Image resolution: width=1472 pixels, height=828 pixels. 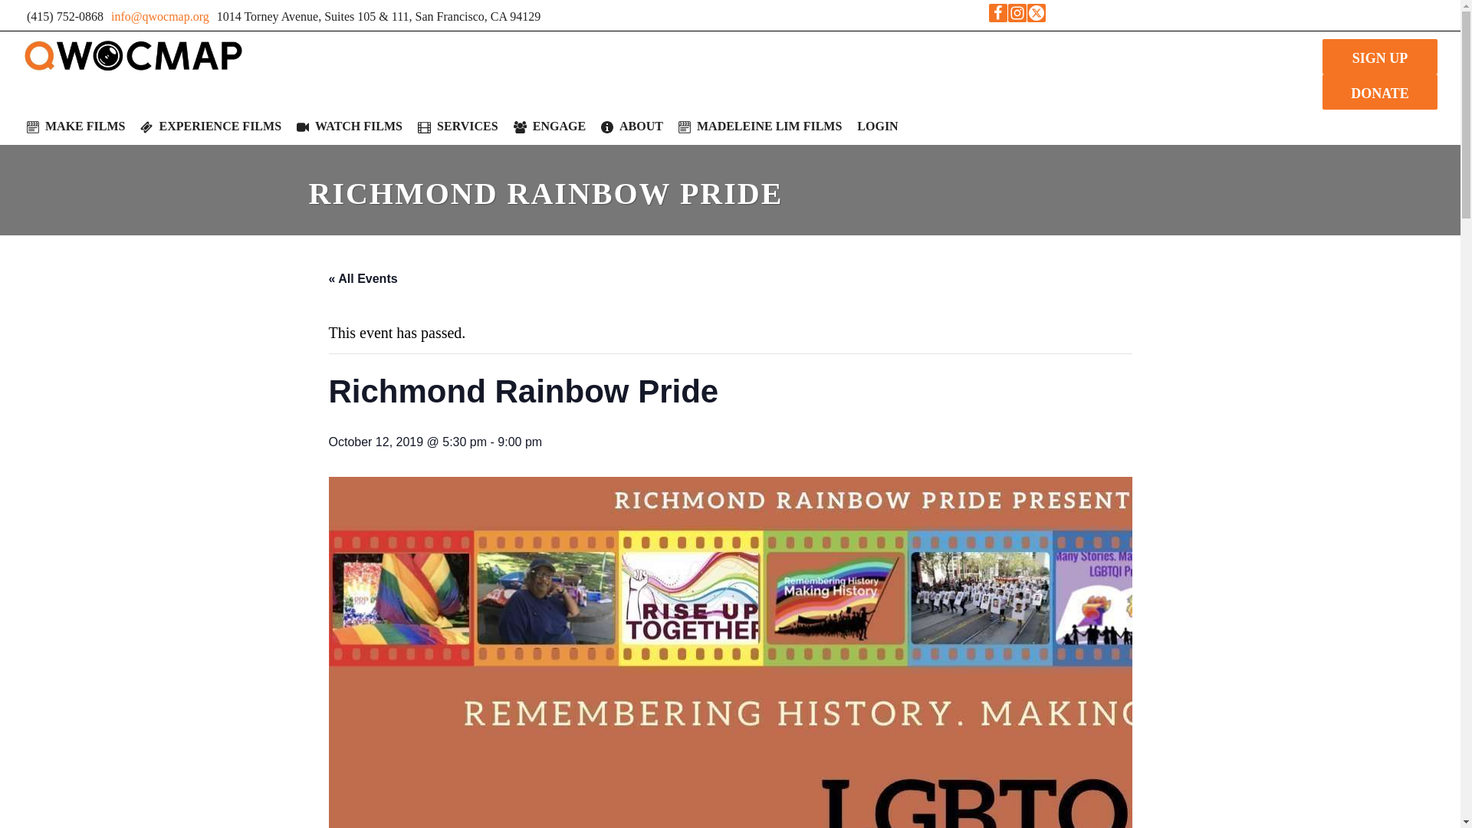 What do you see at coordinates (210, 126) in the screenshot?
I see `EXPERIENCE FILMS` at bounding box center [210, 126].